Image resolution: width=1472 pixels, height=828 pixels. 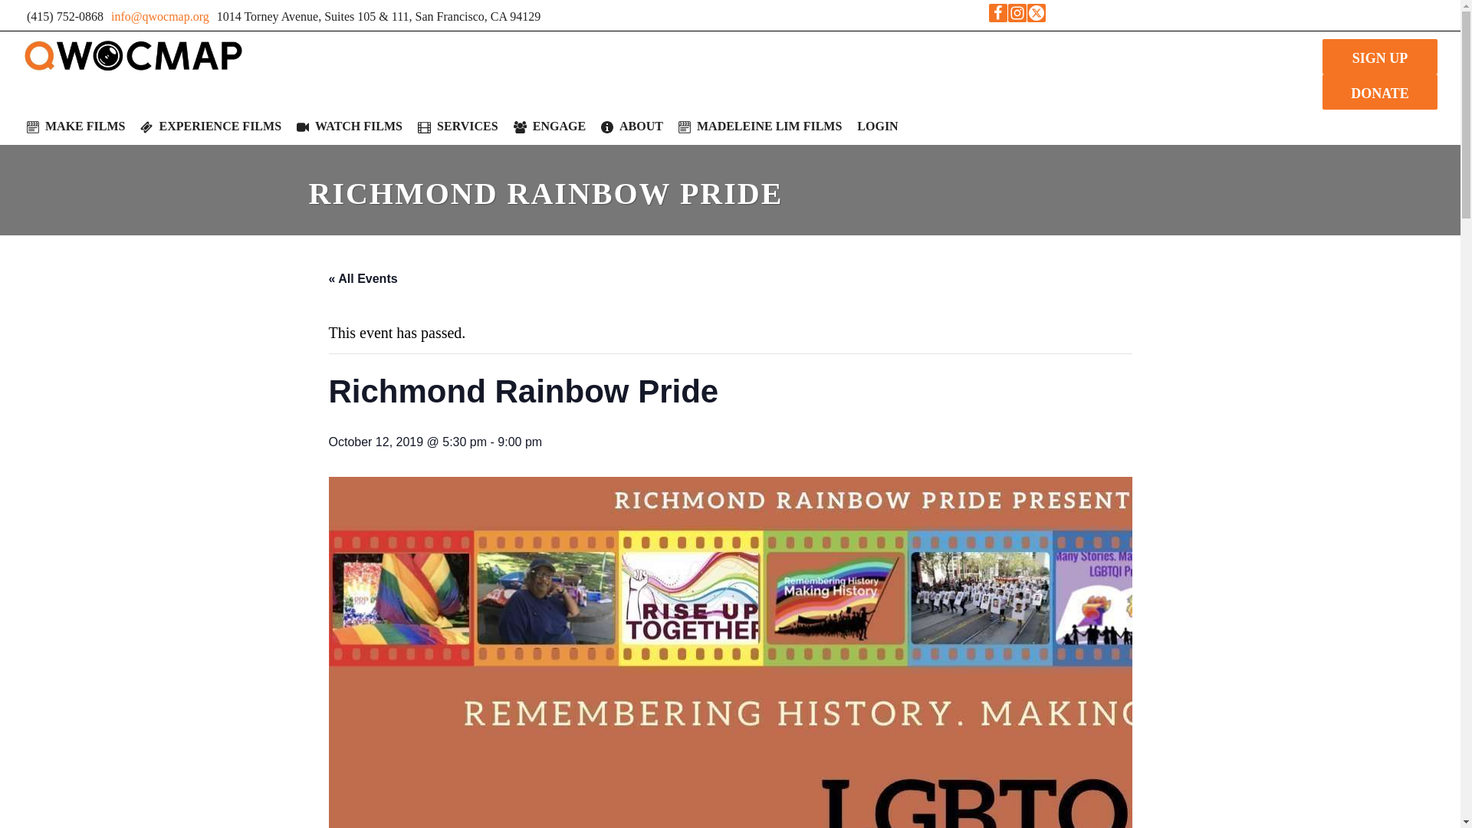 What do you see at coordinates (210, 126) in the screenshot?
I see `EXPERIENCE FILMS` at bounding box center [210, 126].